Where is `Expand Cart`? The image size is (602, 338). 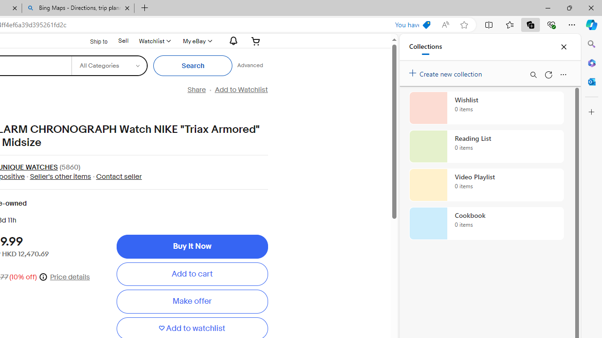
Expand Cart is located at coordinates (256, 41).